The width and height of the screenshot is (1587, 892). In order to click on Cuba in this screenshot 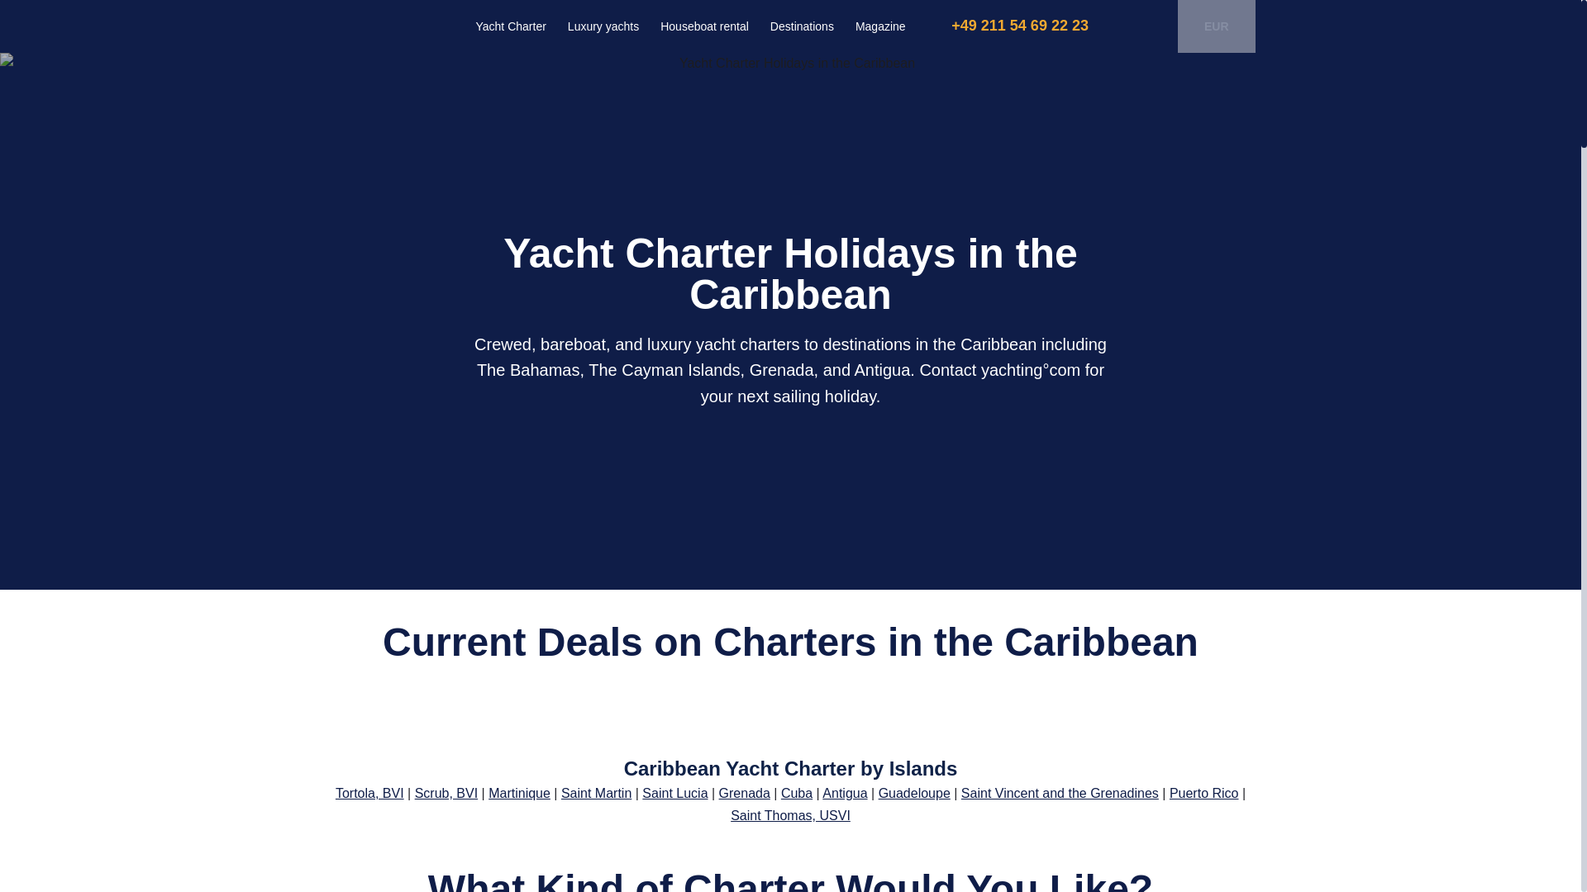, I will do `click(797, 793)`.